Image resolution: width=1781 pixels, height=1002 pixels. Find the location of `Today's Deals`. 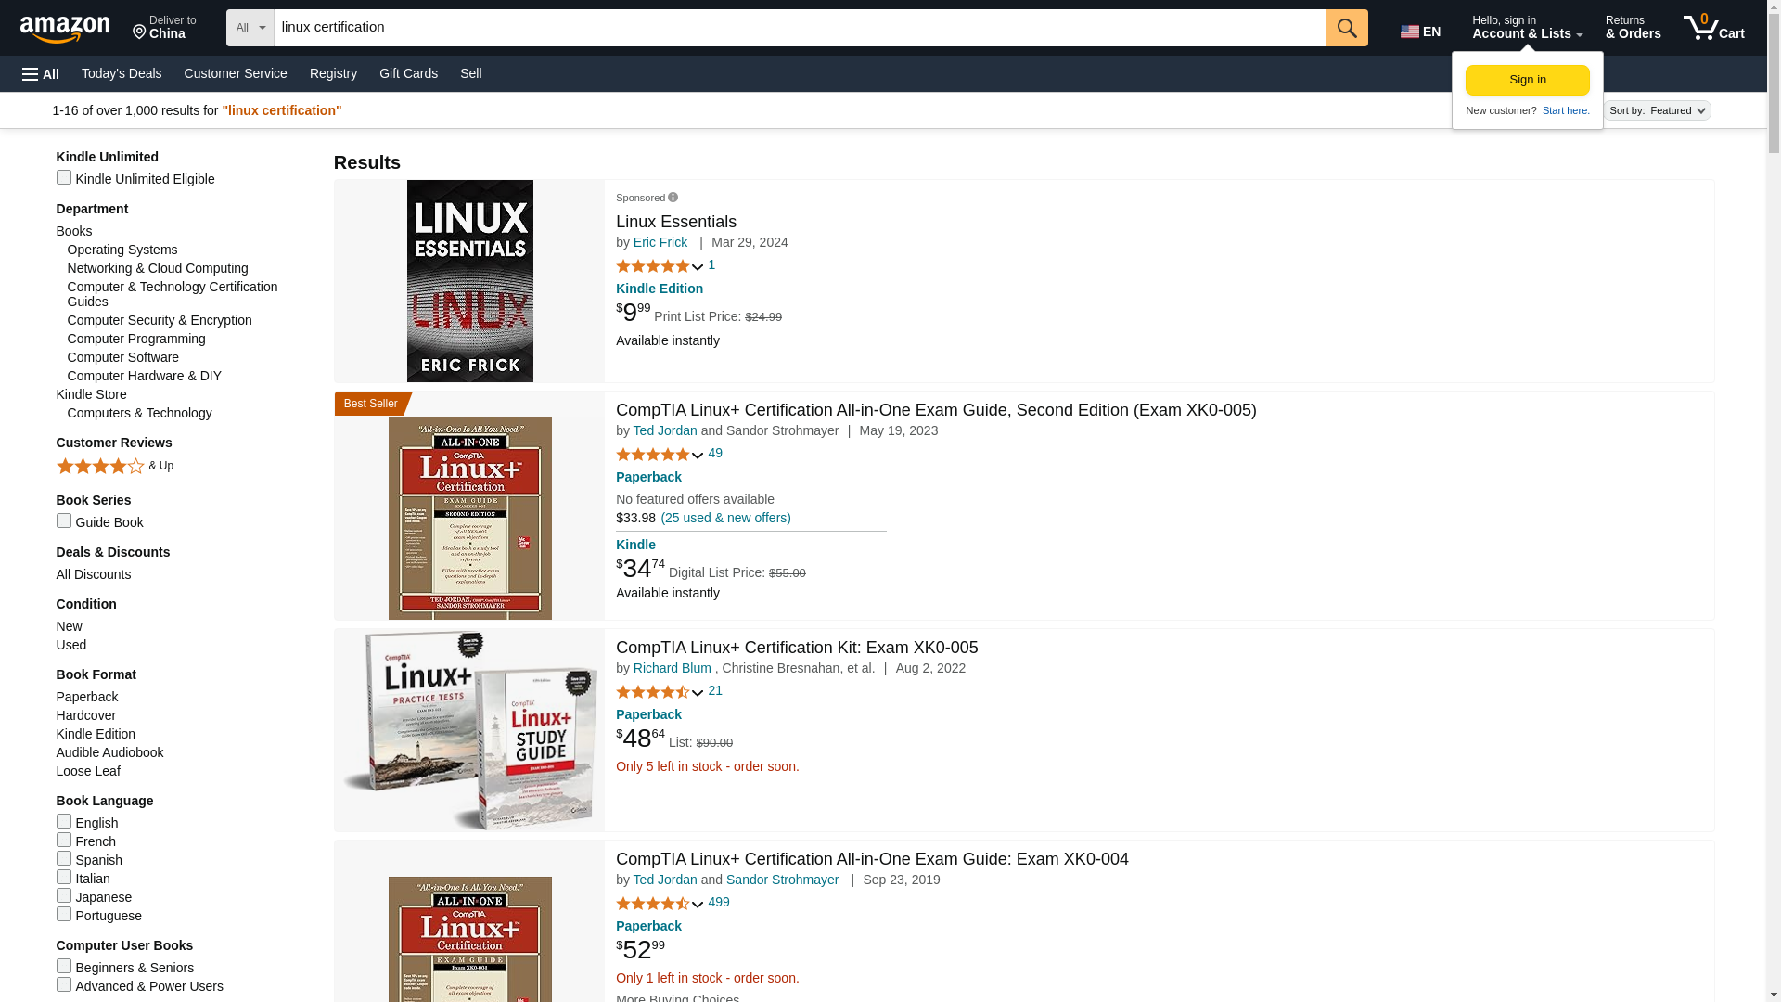

Today's Deals is located at coordinates (73, 26).